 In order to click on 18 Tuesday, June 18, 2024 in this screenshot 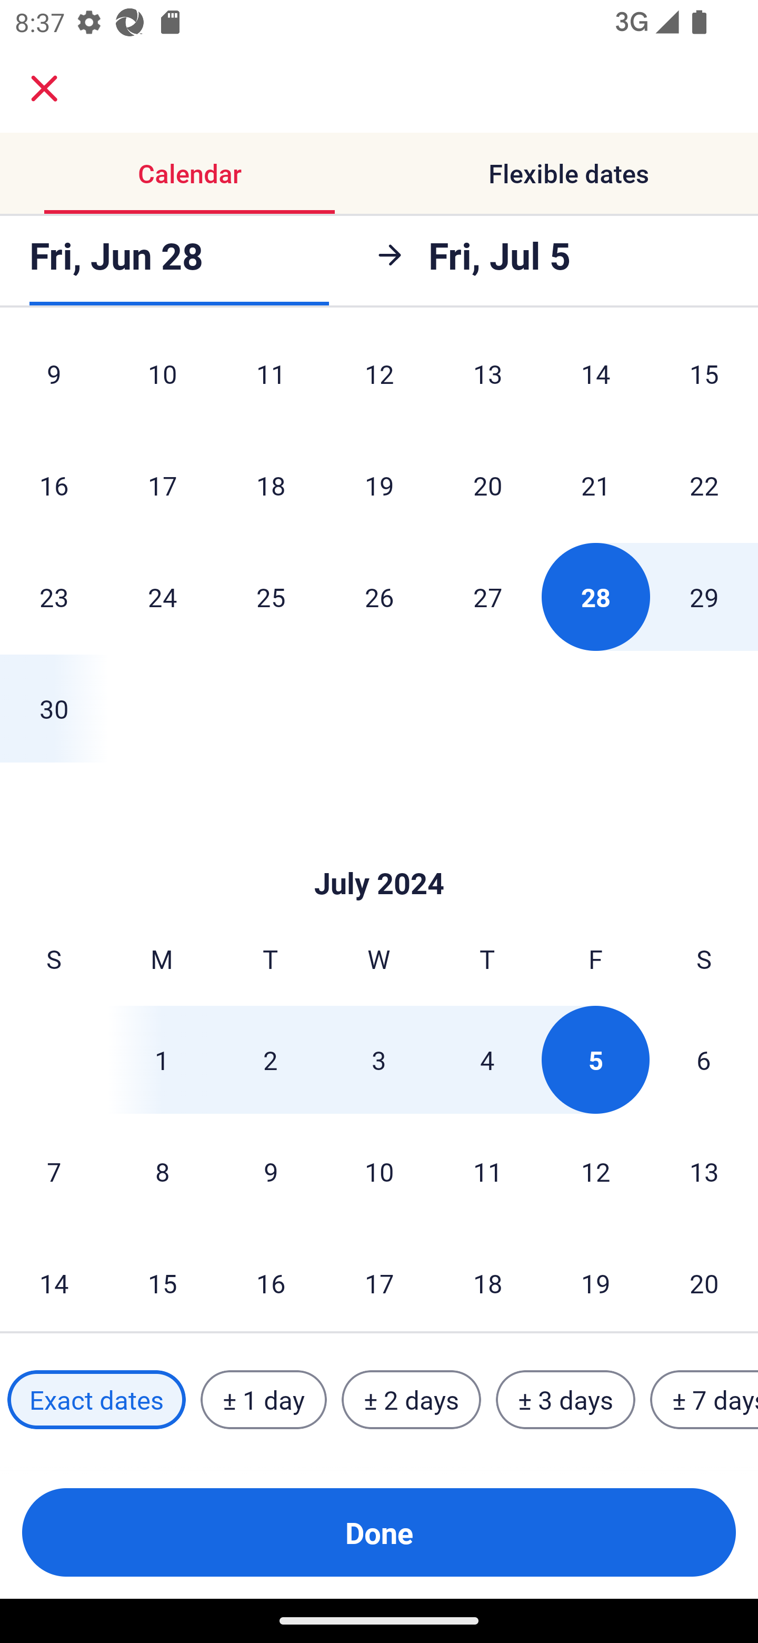, I will do `click(271, 484)`.